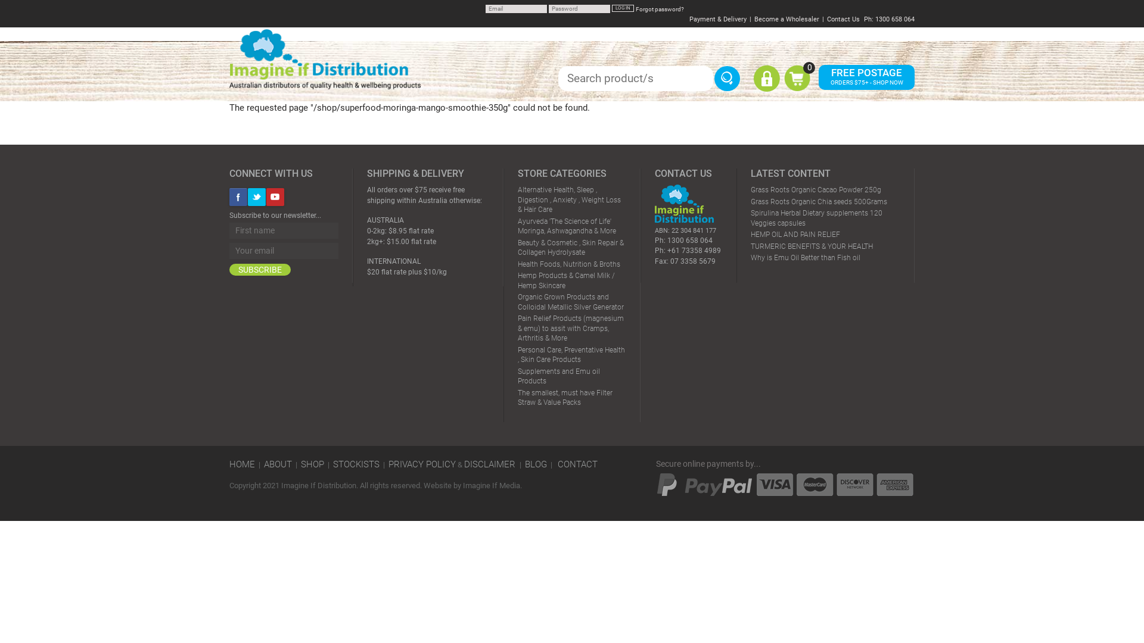  Describe the element at coordinates (278, 464) in the screenshot. I see `ABOUT` at that location.